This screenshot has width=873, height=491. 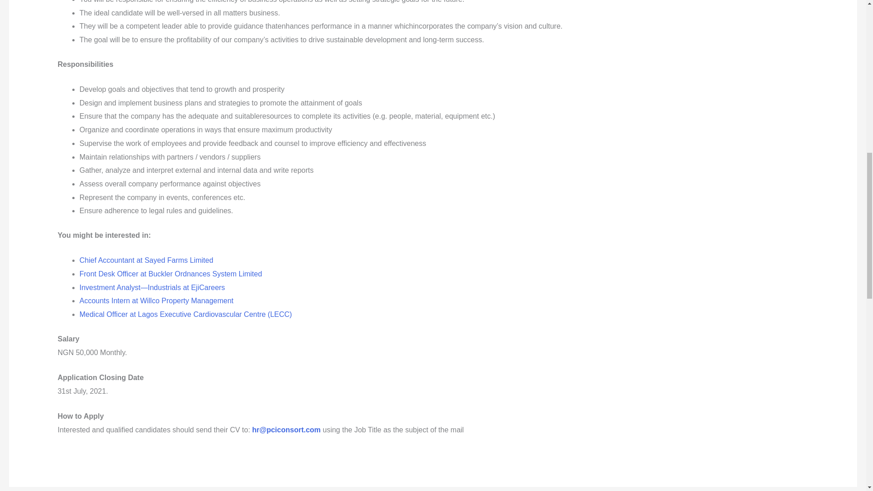 I want to click on Front Desk Officer at Buckler Ordnances System Limited, so click(x=171, y=274).